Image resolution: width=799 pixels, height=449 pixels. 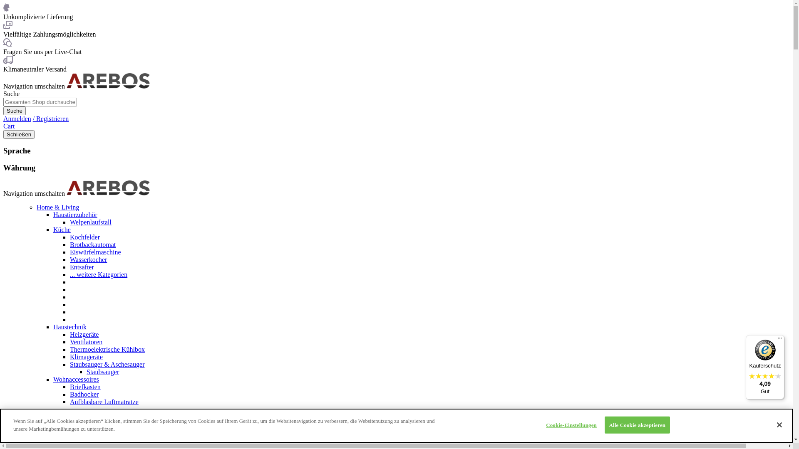 What do you see at coordinates (82, 267) in the screenshot?
I see `Entsafter` at bounding box center [82, 267].